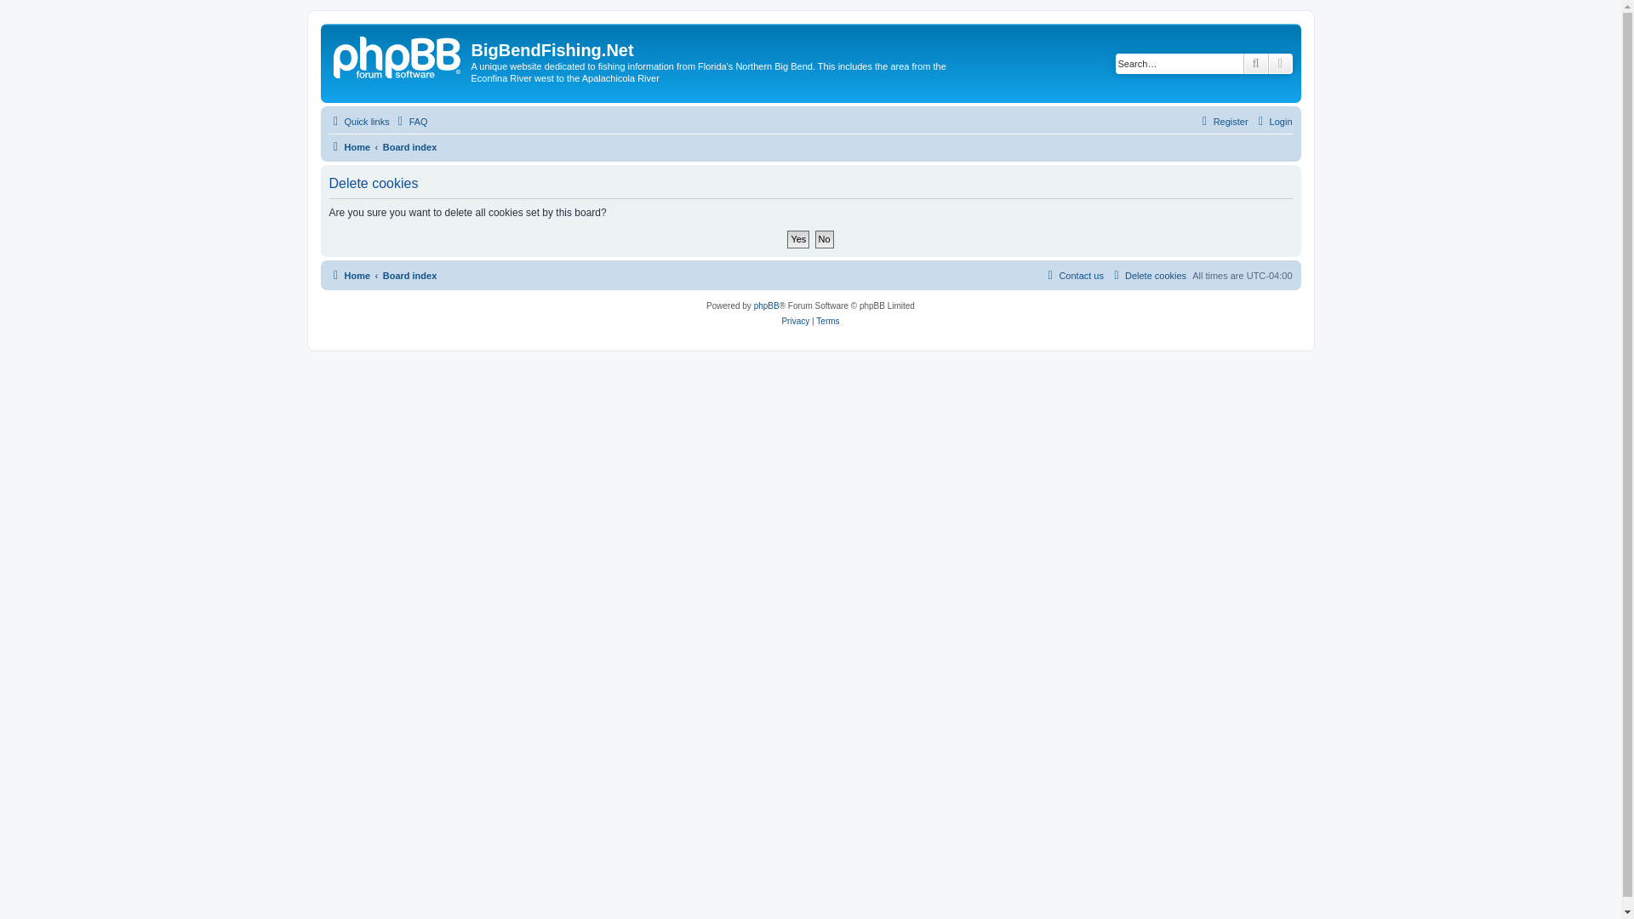 The image size is (1634, 919). I want to click on Home, so click(398, 55).